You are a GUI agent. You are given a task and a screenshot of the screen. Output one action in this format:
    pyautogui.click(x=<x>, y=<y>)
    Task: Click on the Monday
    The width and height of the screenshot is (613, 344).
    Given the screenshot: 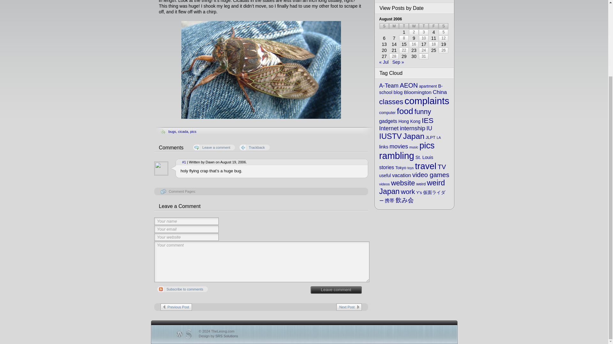 What is the action you would take?
    pyautogui.click(x=394, y=26)
    